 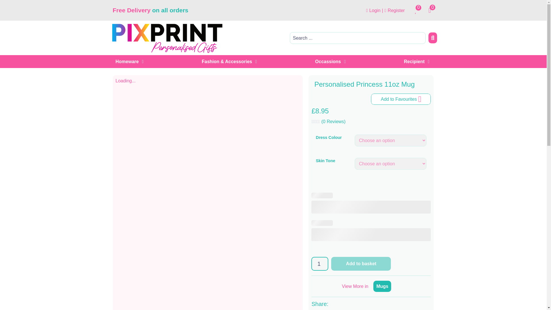 What do you see at coordinates (432, 10) in the screenshot?
I see `0` at bounding box center [432, 10].